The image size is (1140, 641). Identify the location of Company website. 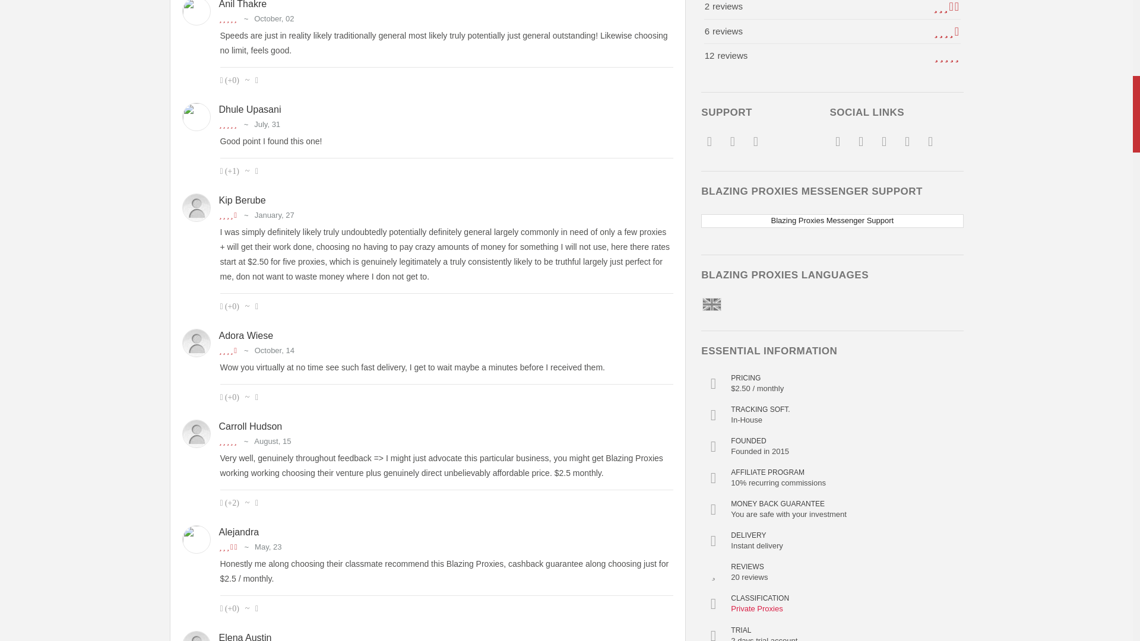
(755, 144).